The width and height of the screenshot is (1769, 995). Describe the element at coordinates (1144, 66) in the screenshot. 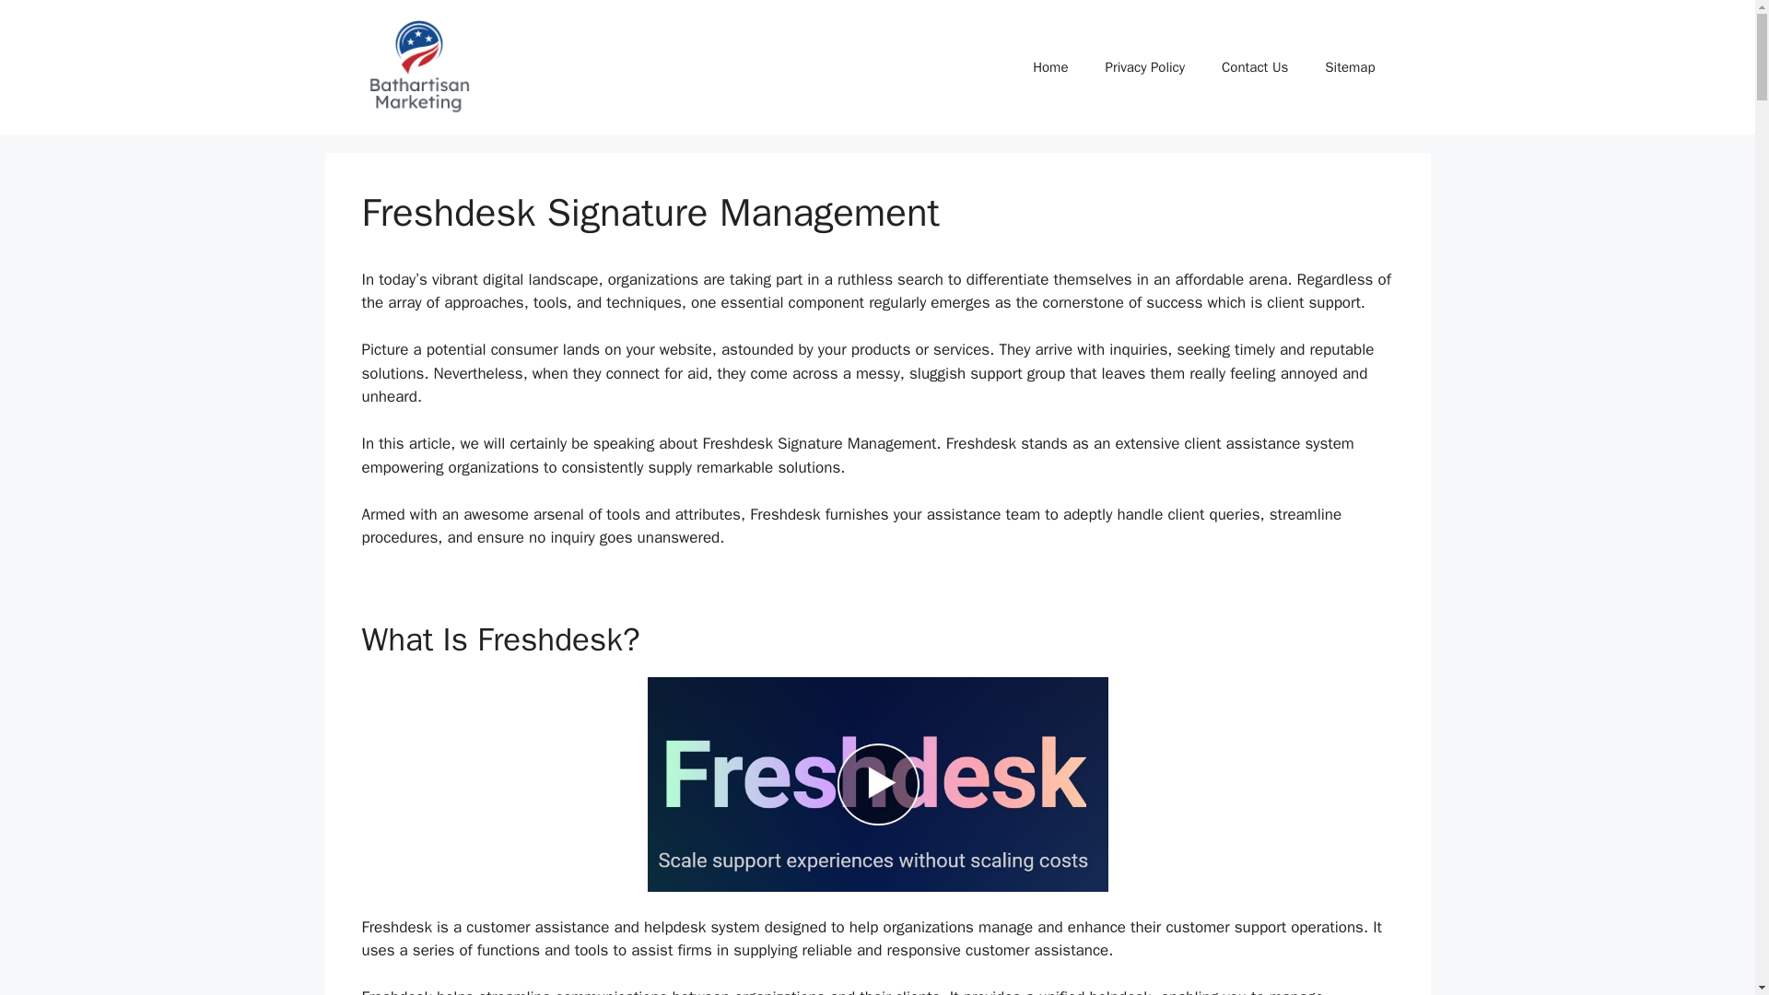

I see `Privacy Policy` at that location.